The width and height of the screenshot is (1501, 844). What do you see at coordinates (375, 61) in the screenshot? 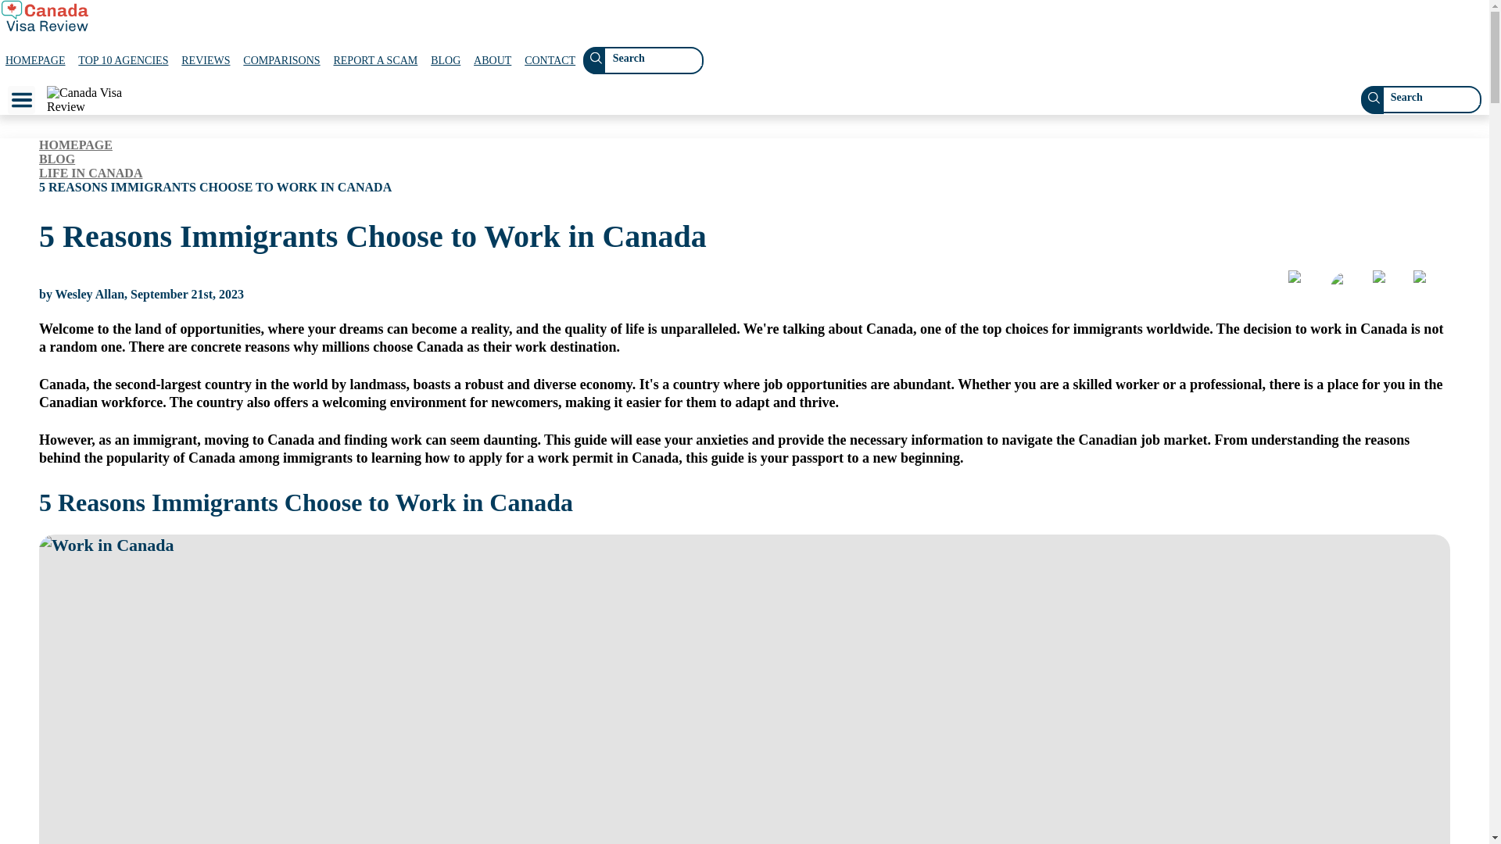
I see `REPORT A SCAM` at bounding box center [375, 61].